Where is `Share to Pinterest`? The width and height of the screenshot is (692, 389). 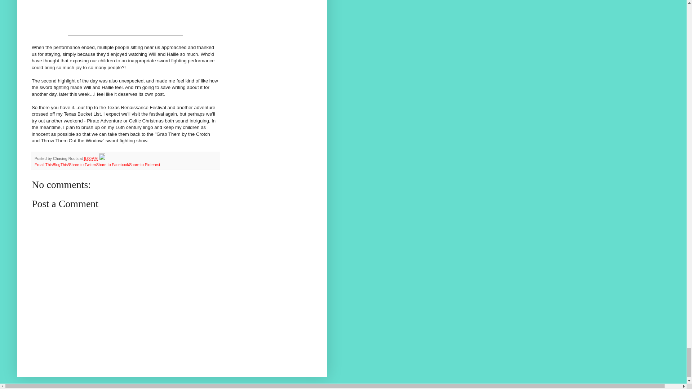 Share to Pinterest is located at coordinates (144, 165).